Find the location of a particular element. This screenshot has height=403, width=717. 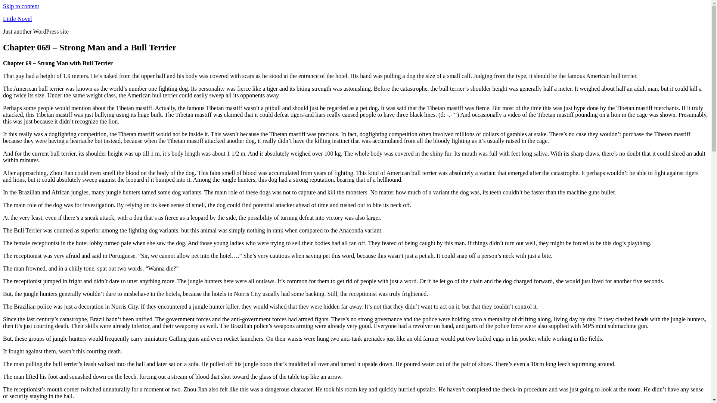

Little Novel is located at coordinates (17, 19).